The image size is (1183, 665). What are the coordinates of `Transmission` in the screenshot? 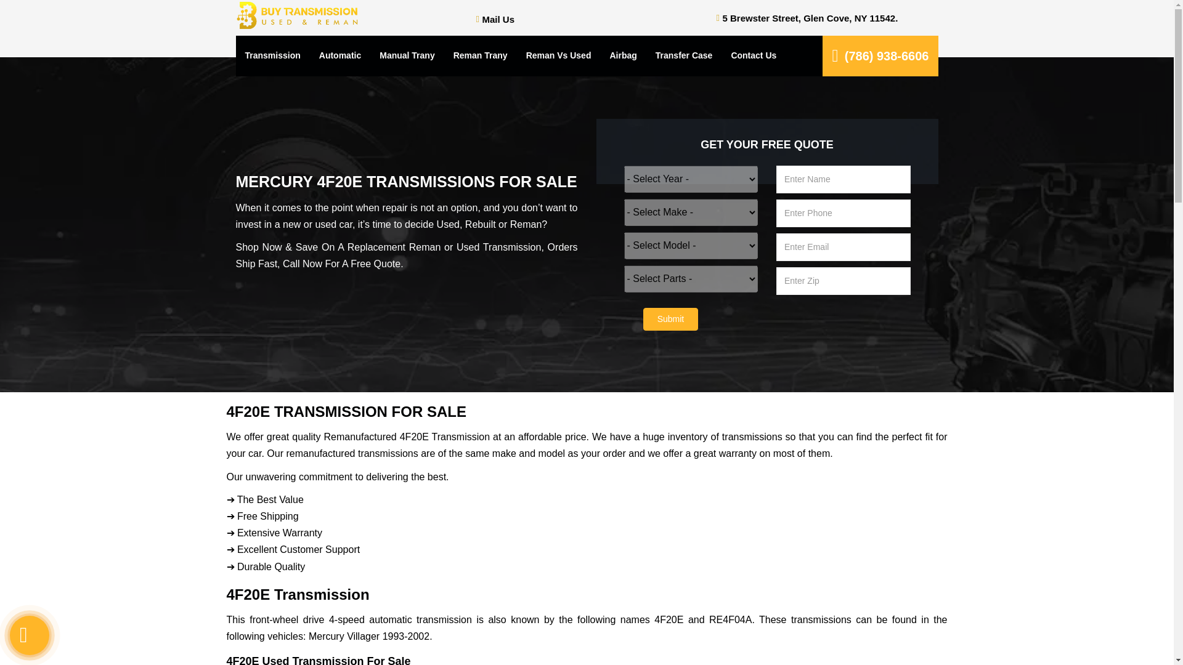 It's located at (272, 56).